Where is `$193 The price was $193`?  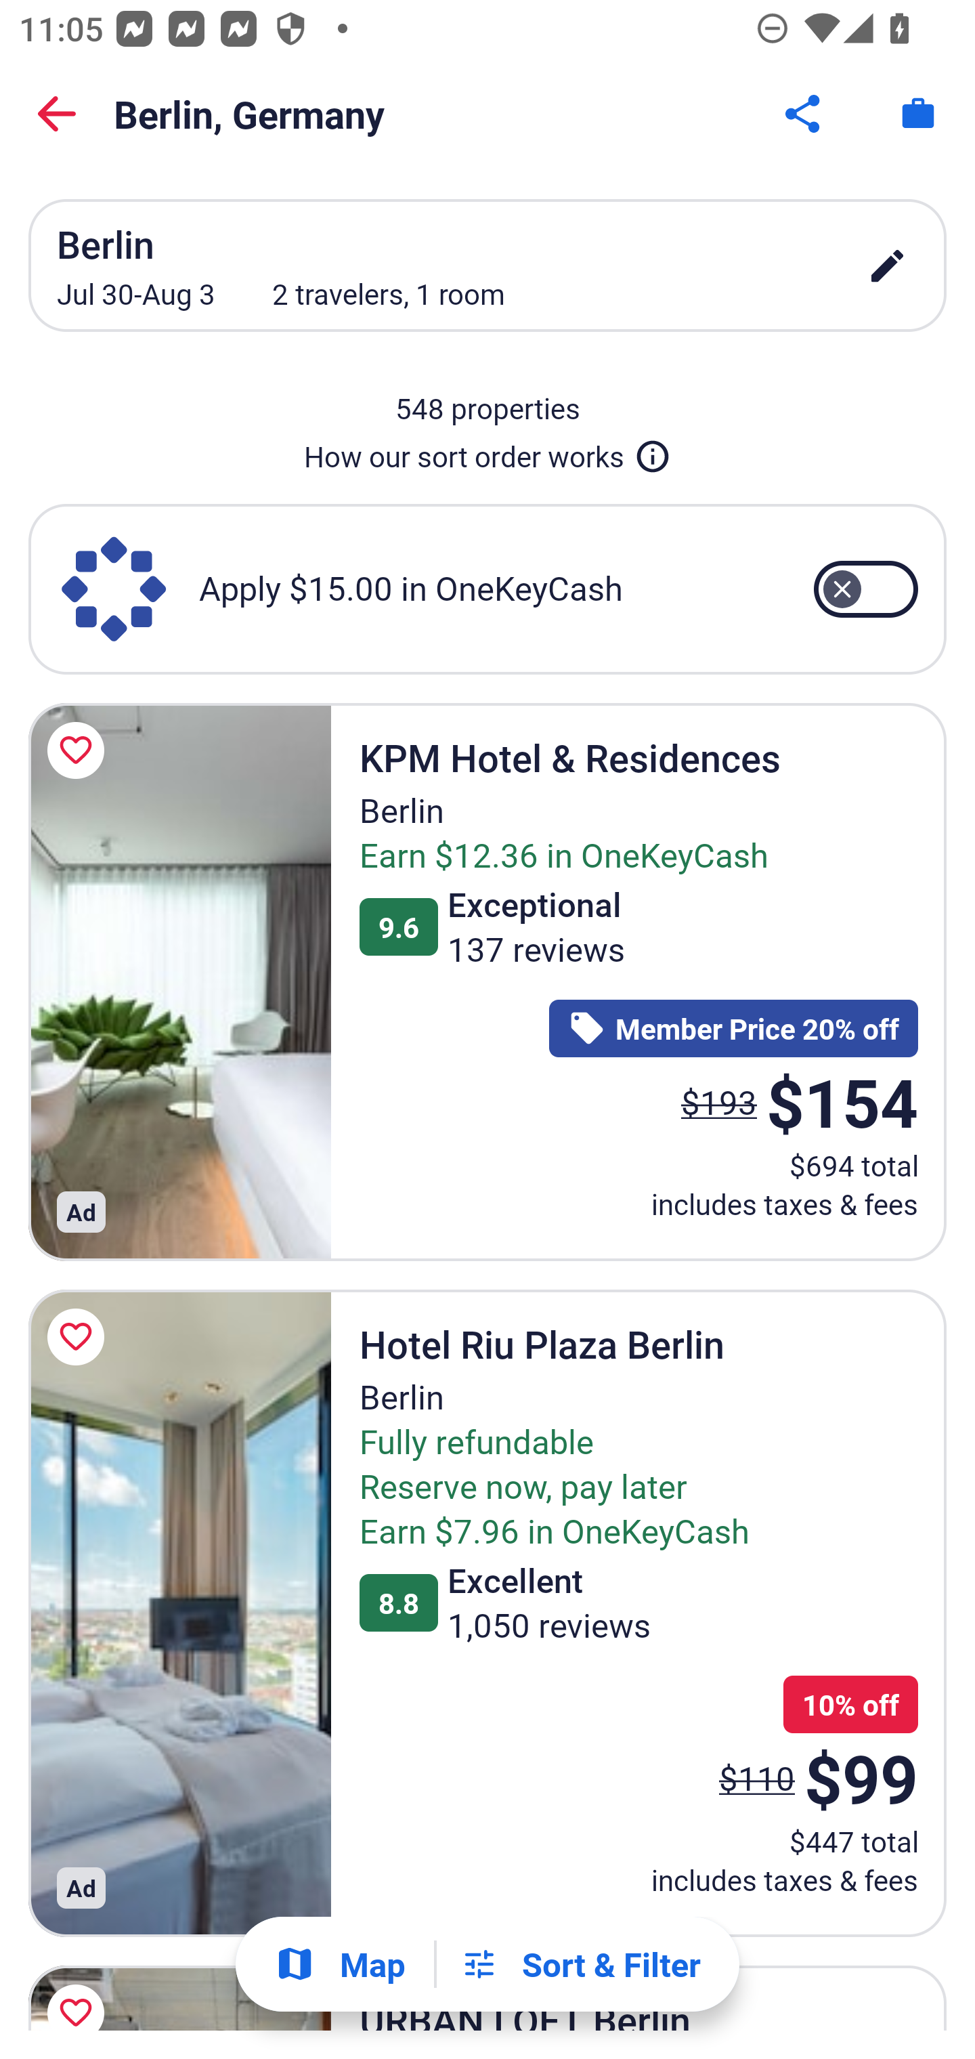
$193 The price was $193 is located at coordinates (719, 1103).